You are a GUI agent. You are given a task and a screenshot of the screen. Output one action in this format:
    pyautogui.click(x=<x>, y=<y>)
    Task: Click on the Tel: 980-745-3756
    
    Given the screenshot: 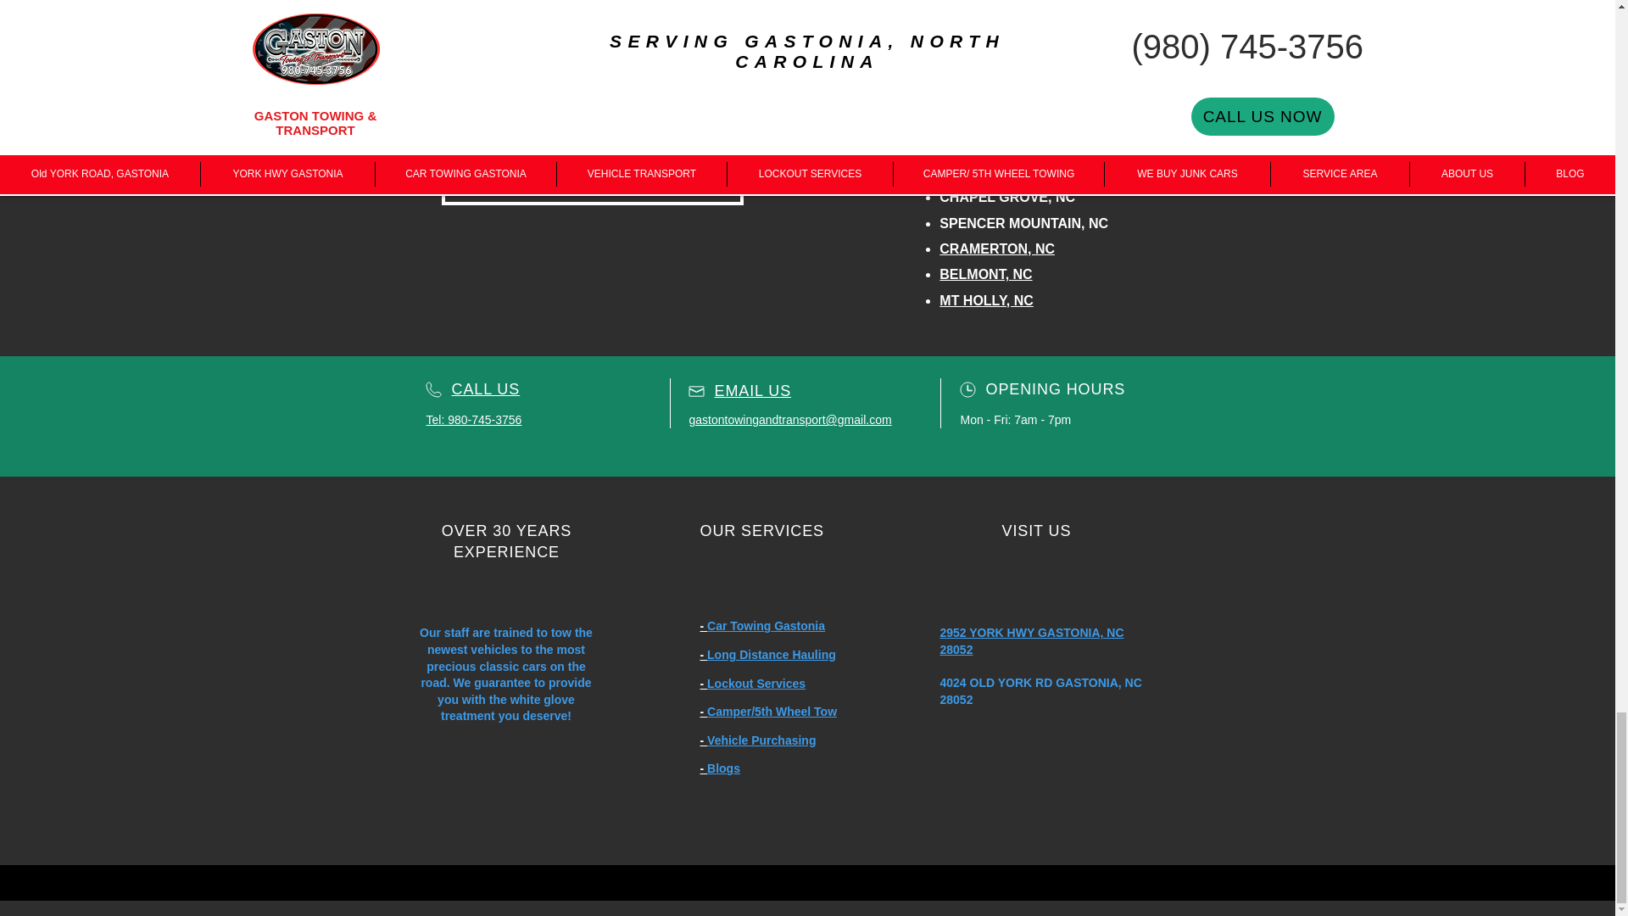 What is the action you would take?
    pyautogui.click(x=473, y=420)
    